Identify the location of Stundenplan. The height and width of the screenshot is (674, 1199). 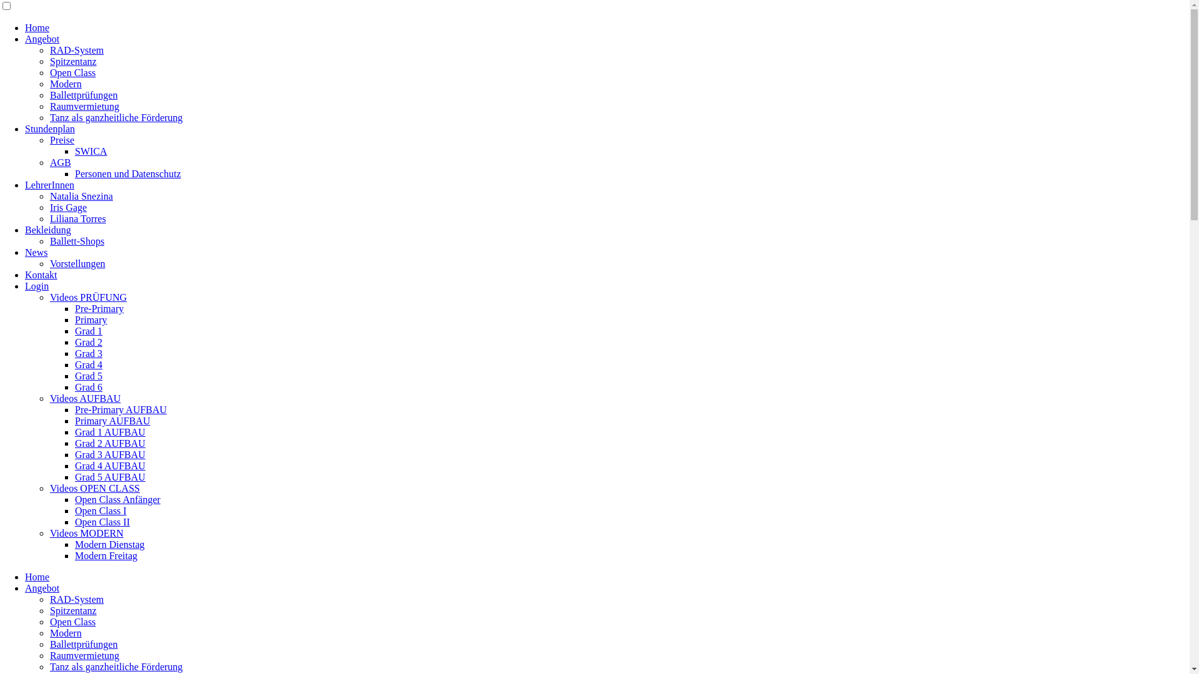
(50, 129).